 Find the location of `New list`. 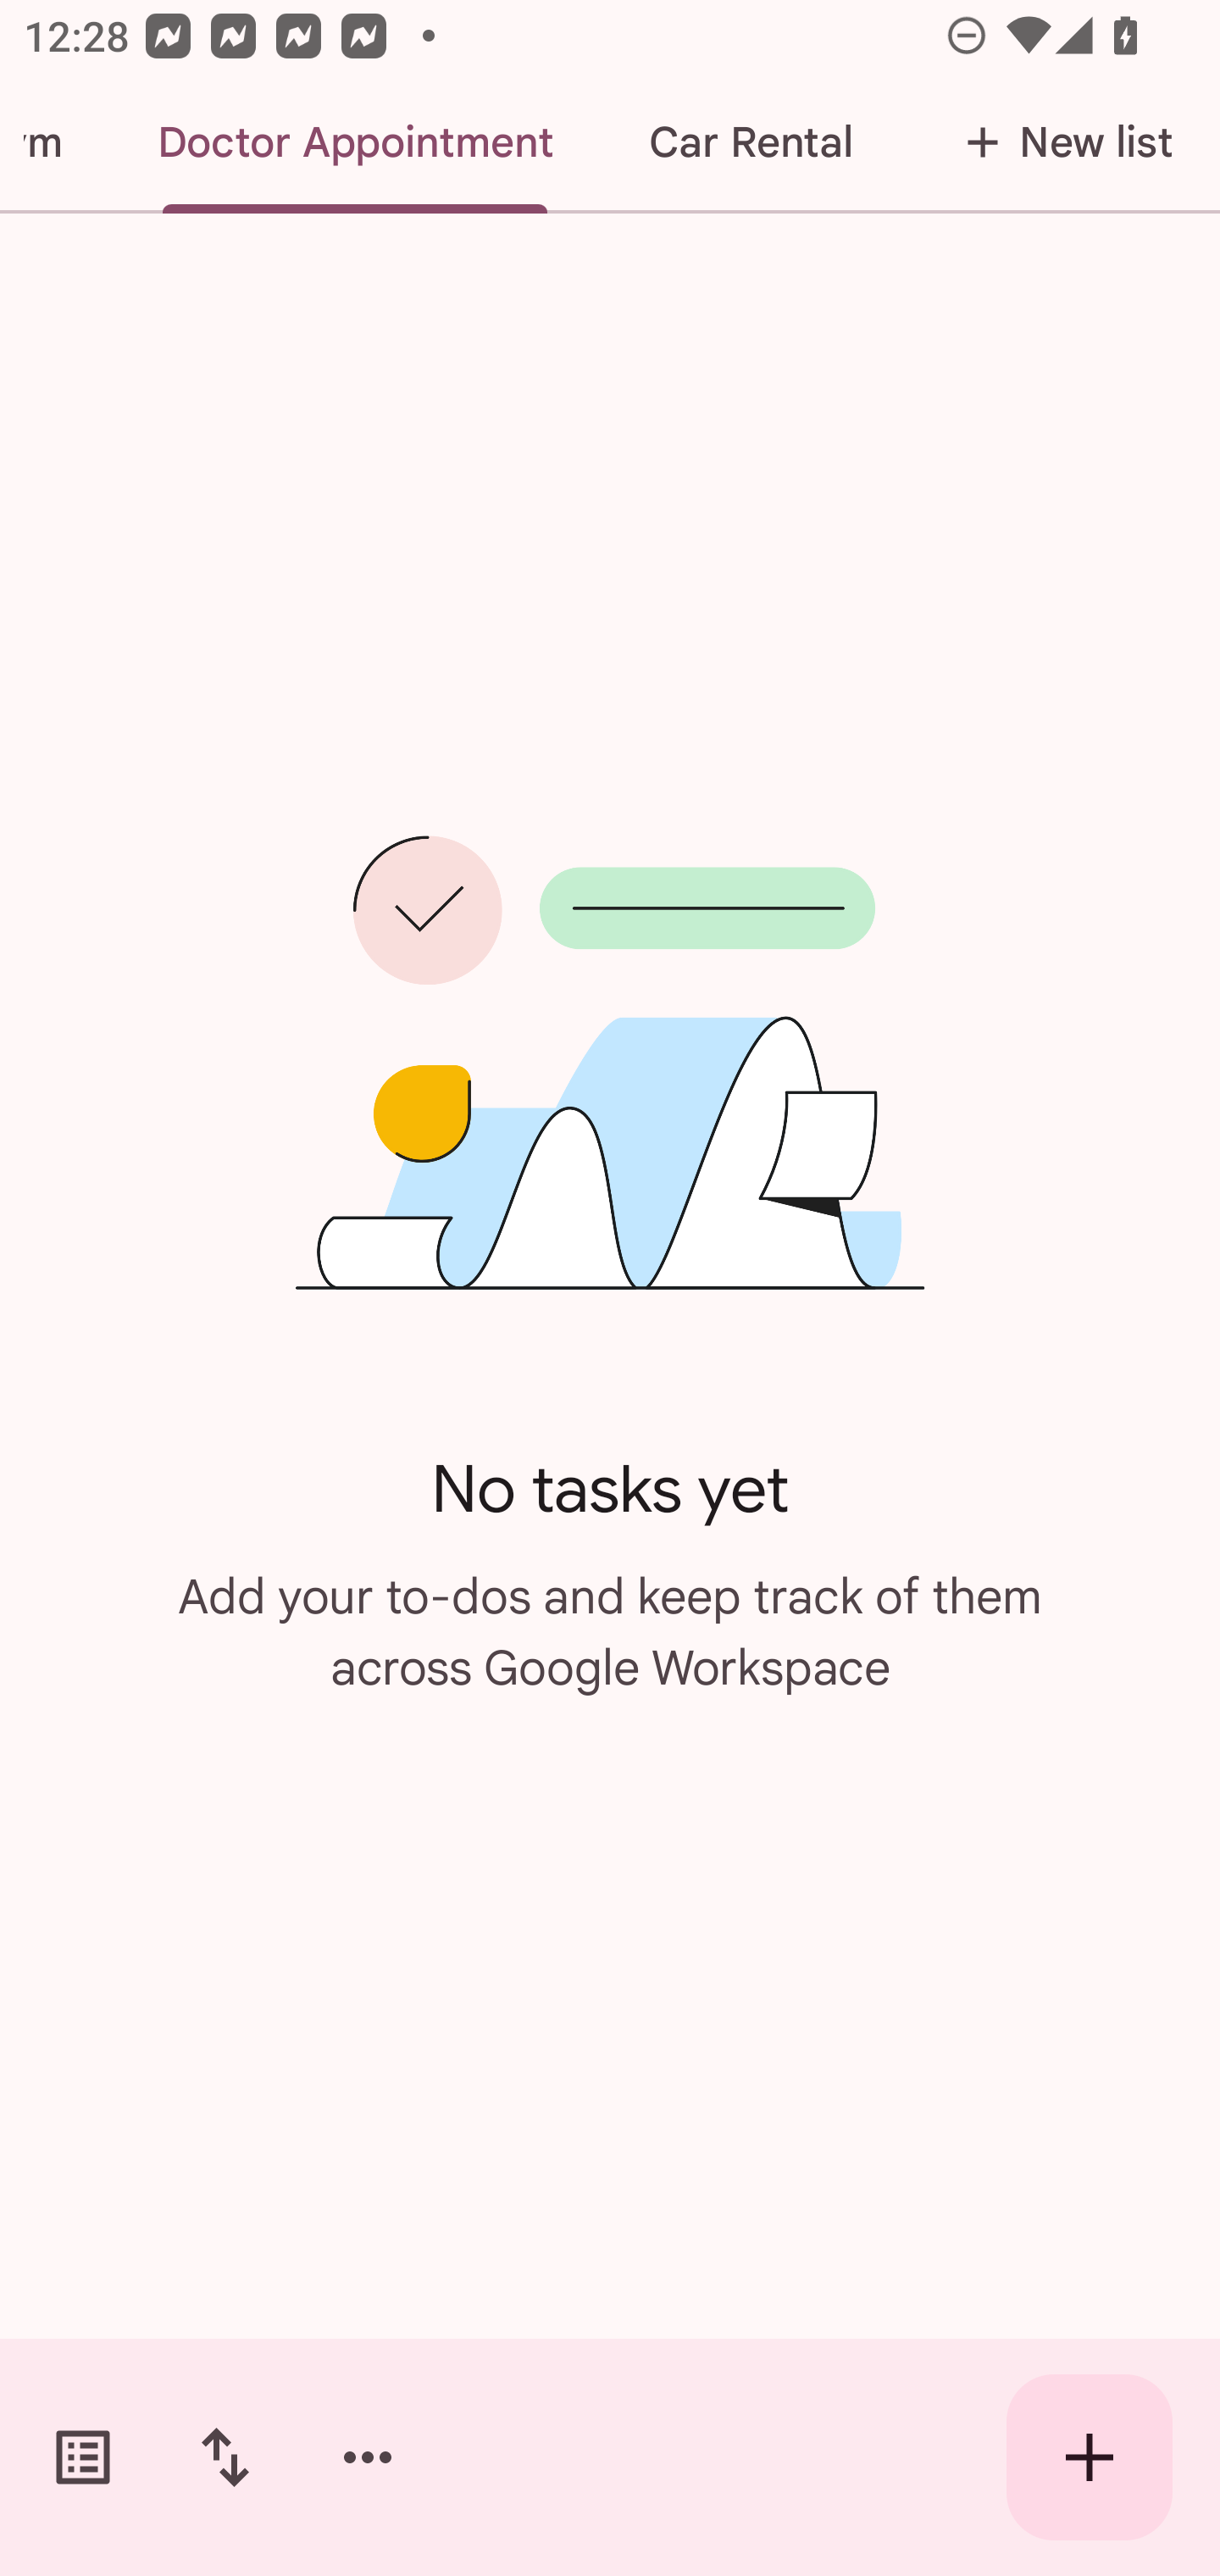

New list is located at coordinates (1060, 142).